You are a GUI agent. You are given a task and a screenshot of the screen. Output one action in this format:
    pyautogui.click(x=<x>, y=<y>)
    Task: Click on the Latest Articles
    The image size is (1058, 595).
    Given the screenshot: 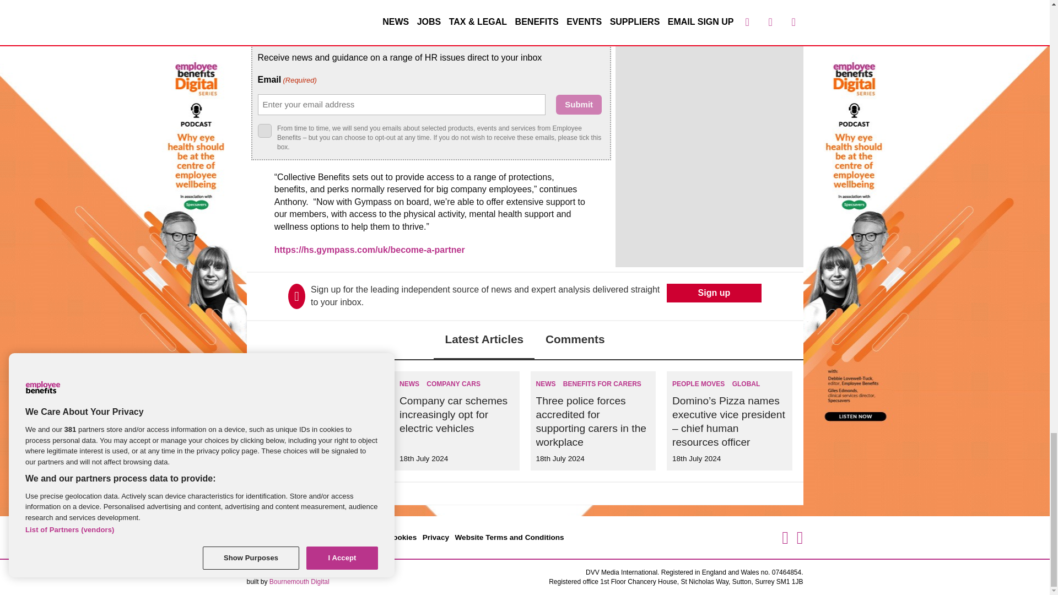 What is the action you would take?
    pyautogui.click(x=484, y=340)
    